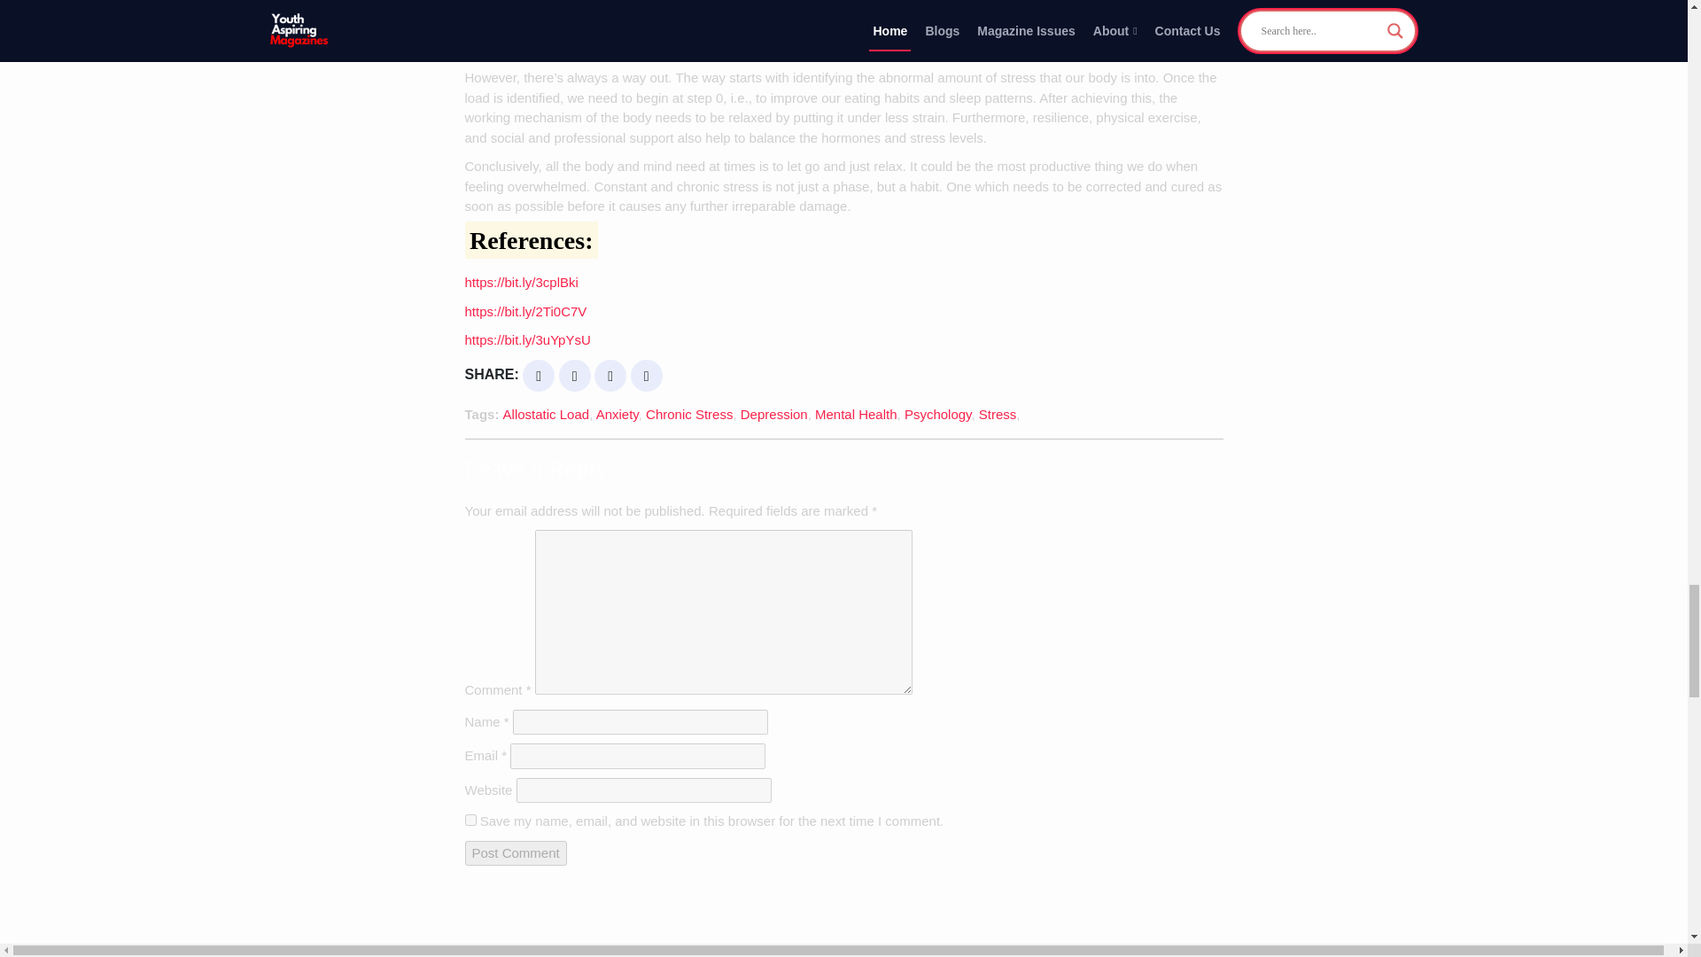  I want to click on Psychology, so click(937, 415).